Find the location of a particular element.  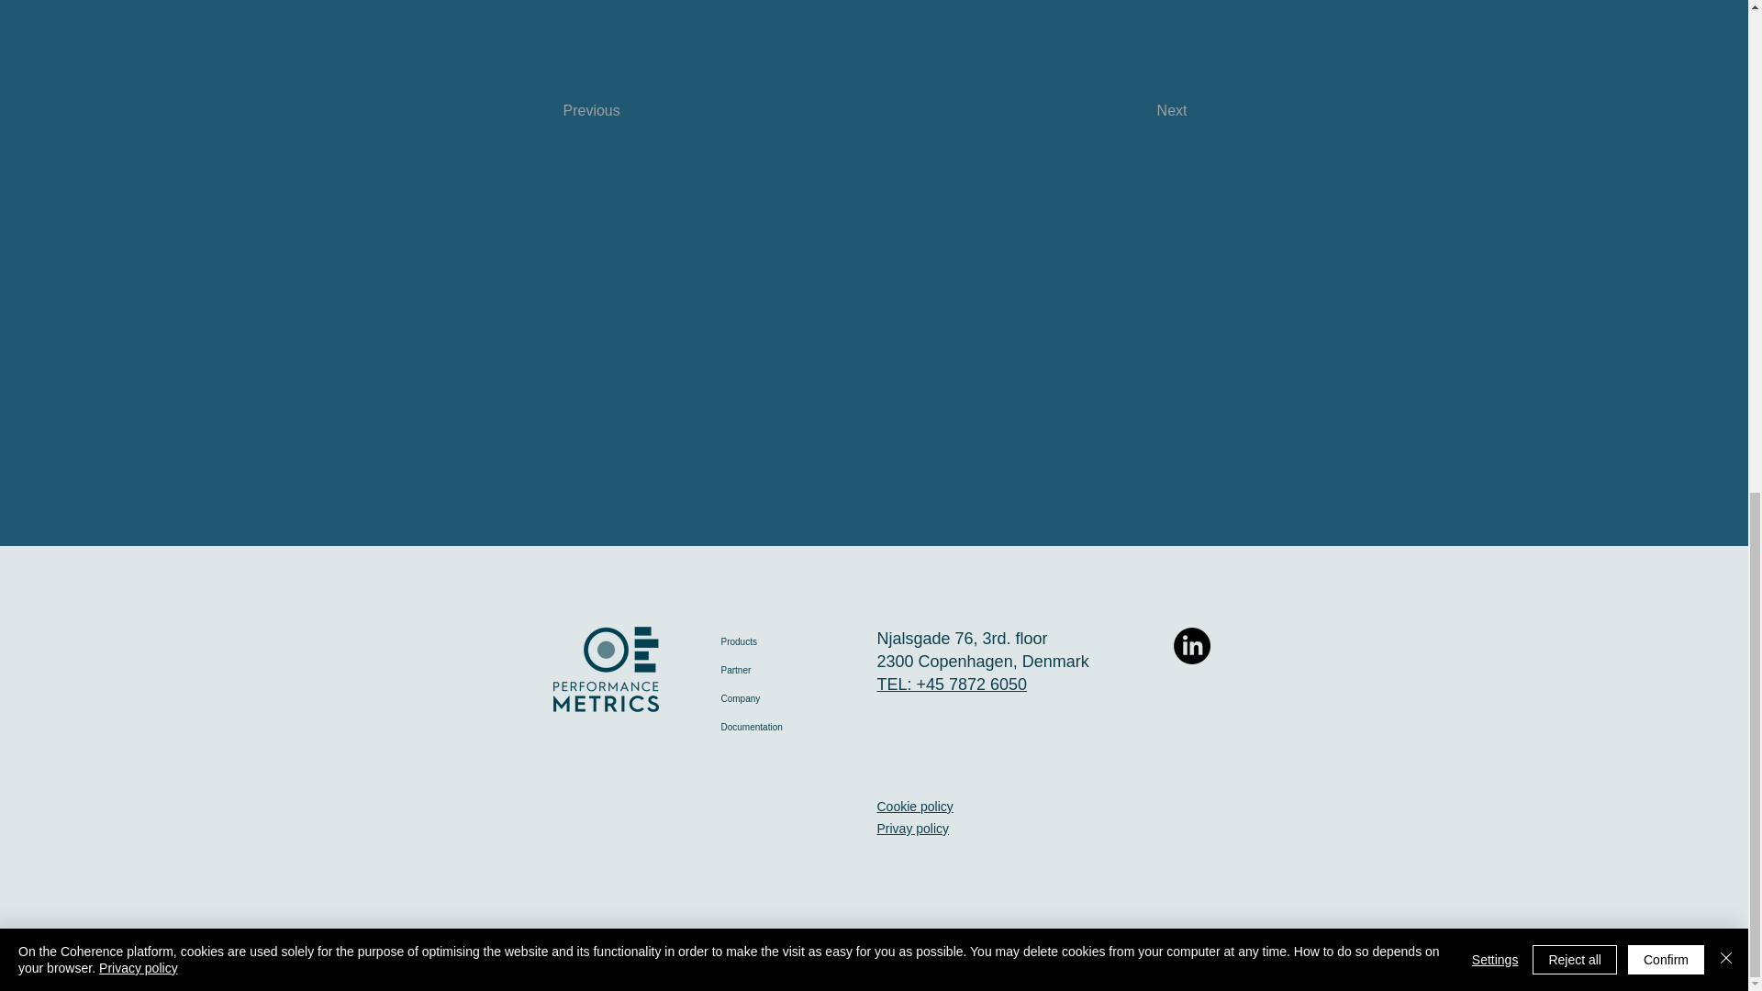

Company is located at coordinates (782, 698).